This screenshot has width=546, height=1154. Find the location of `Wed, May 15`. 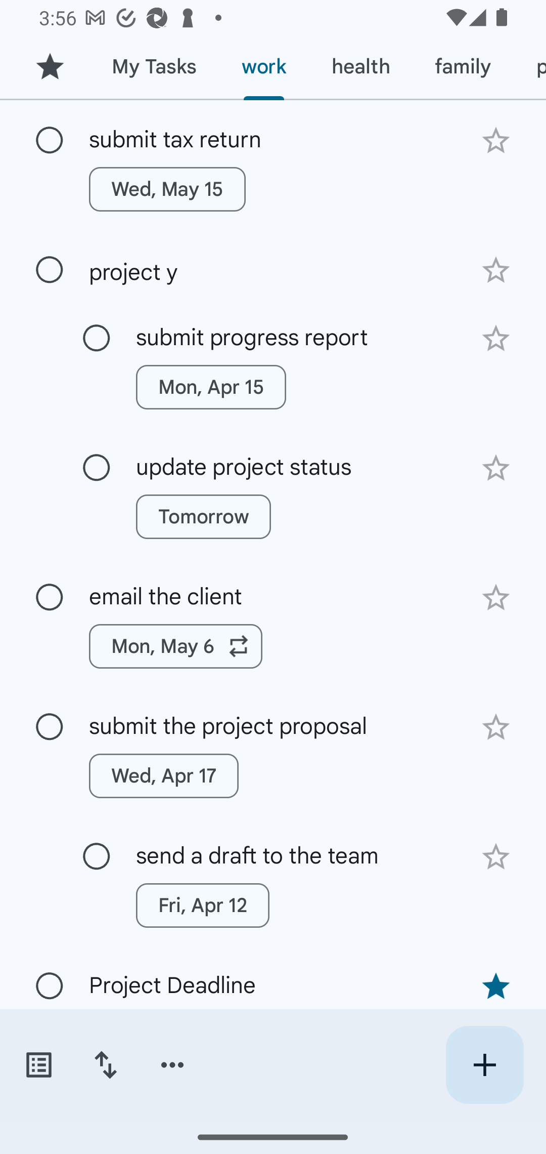

Wed, May 15 is located at coordinates (167, 189).